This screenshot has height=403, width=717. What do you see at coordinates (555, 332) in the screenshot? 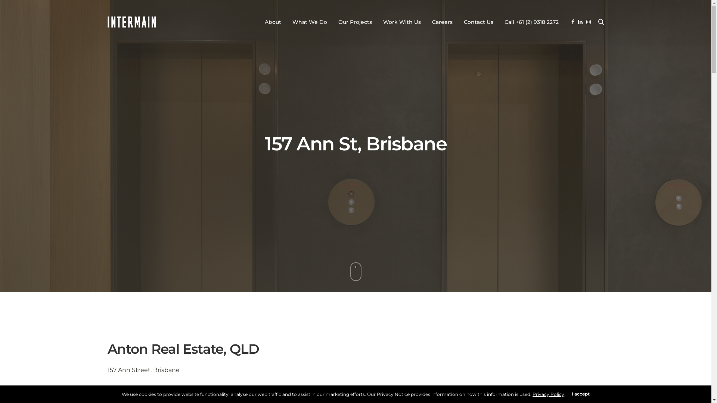
I see `Careers at Intermain` at bounding box center [555, 332].